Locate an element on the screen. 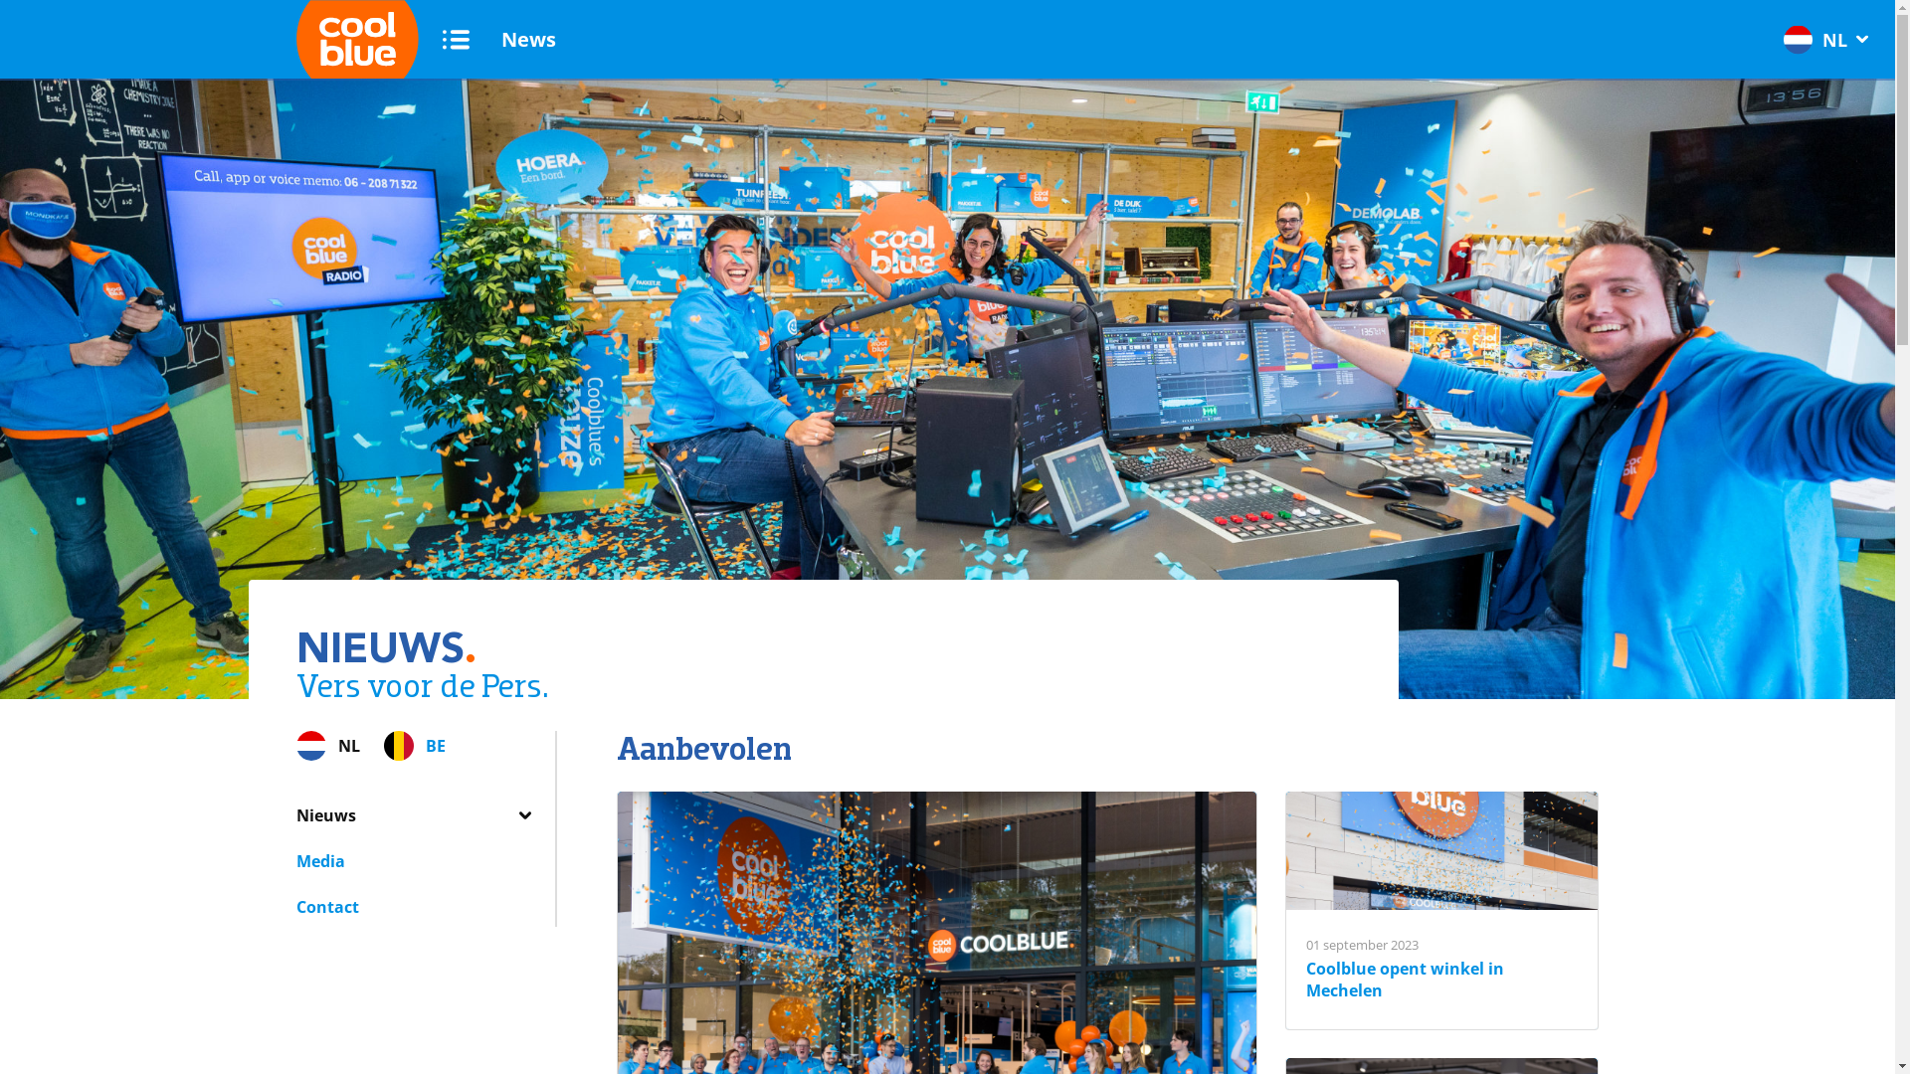  Aanbevolen is located at coordinates (704, 748).